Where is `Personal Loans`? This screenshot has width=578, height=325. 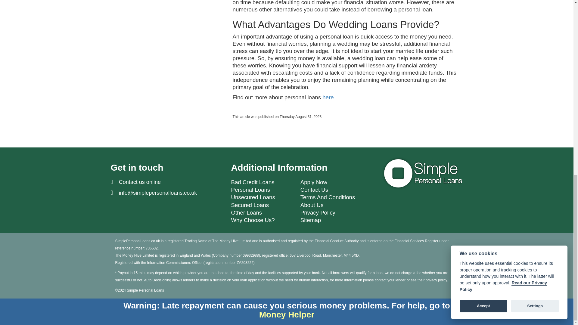 Personal Loans is located at coordinates (250, 190).